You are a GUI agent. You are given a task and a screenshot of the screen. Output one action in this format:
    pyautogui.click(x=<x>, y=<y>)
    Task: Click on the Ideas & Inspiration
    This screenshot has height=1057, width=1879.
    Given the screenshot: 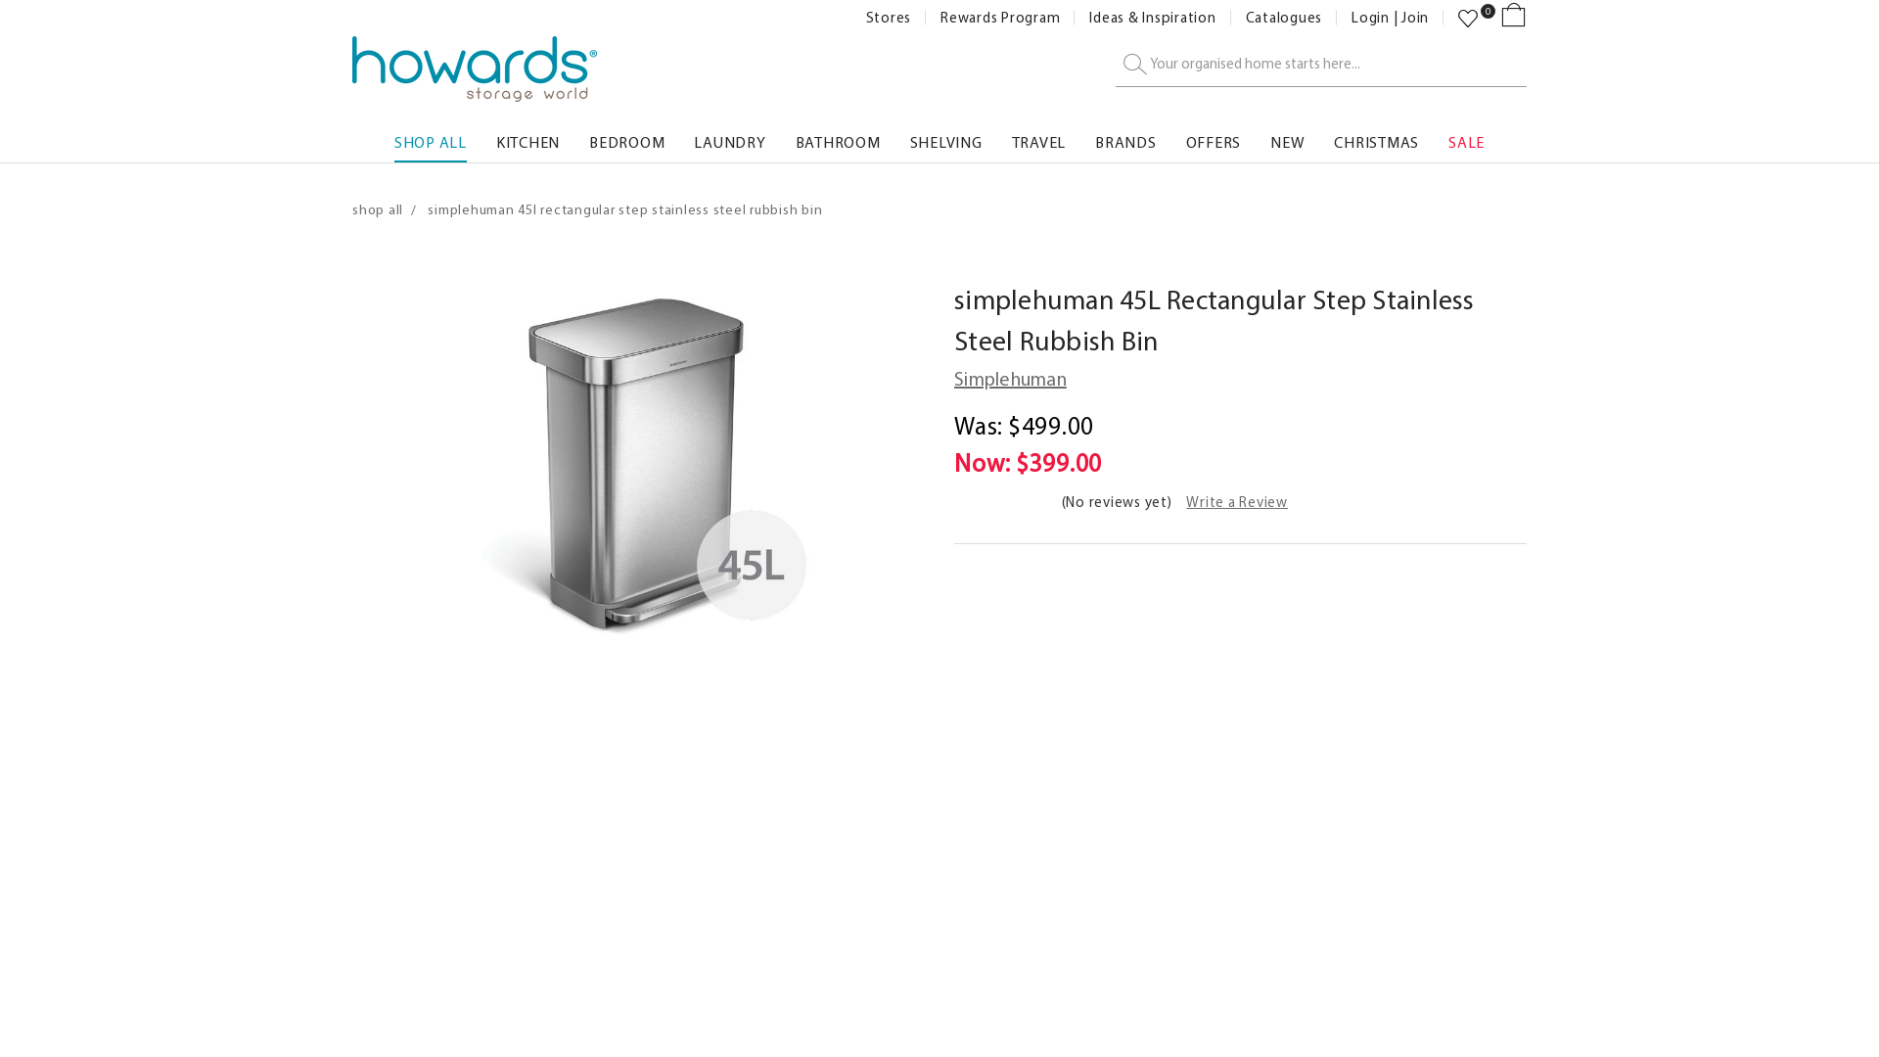 What is the action you would take?
    pyautogui.click(x=1153, y=18)
    